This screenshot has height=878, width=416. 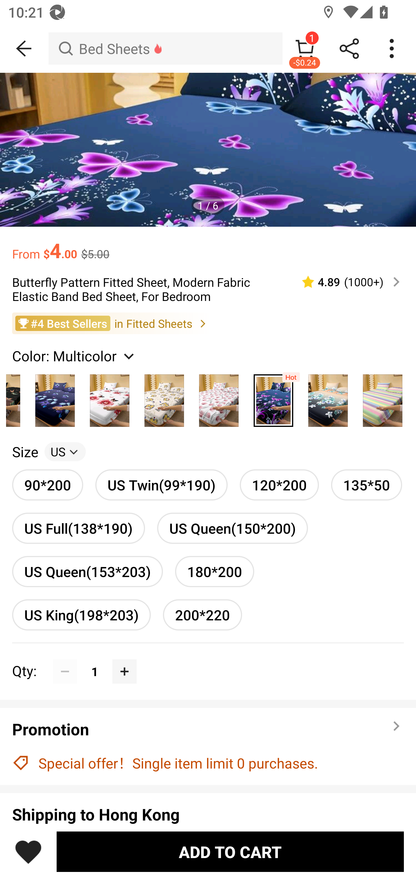 What do you see at coordinates (230, 851) in the screenshot?
I see `ADD TO CART` at bounding box center [230, 851].